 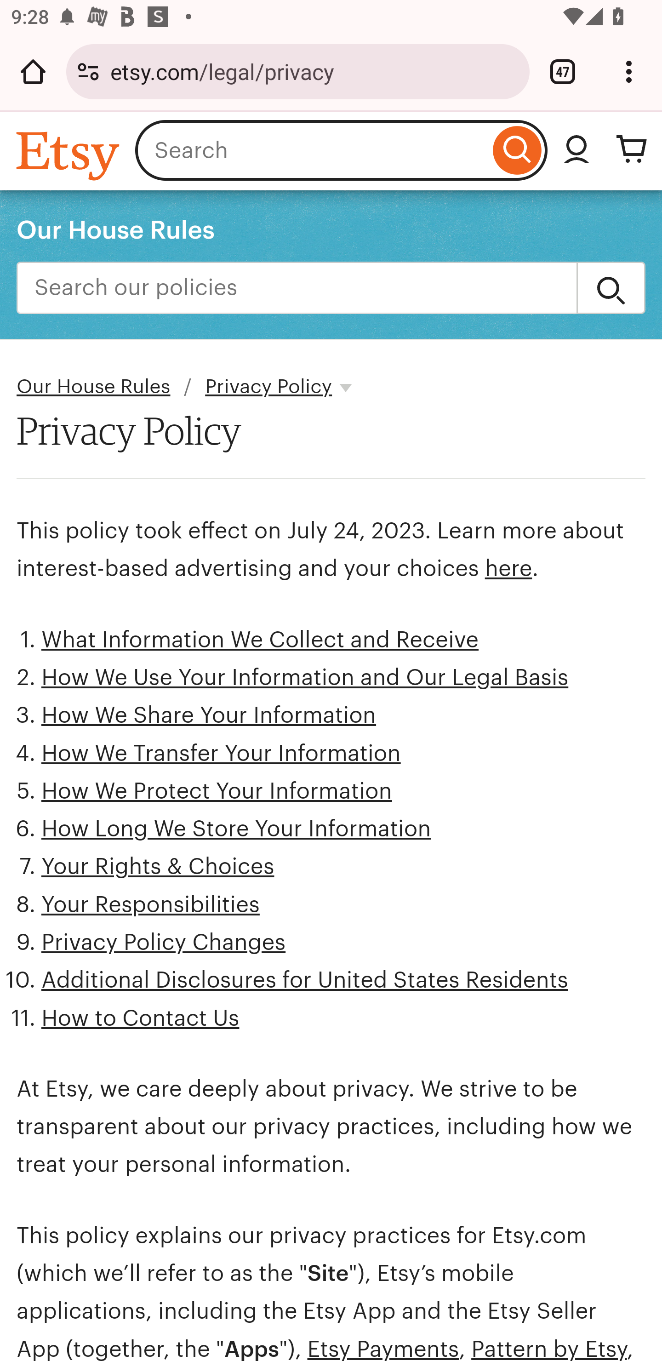 I want to click on Your Rights & Choices, so click(x=158, y=867).